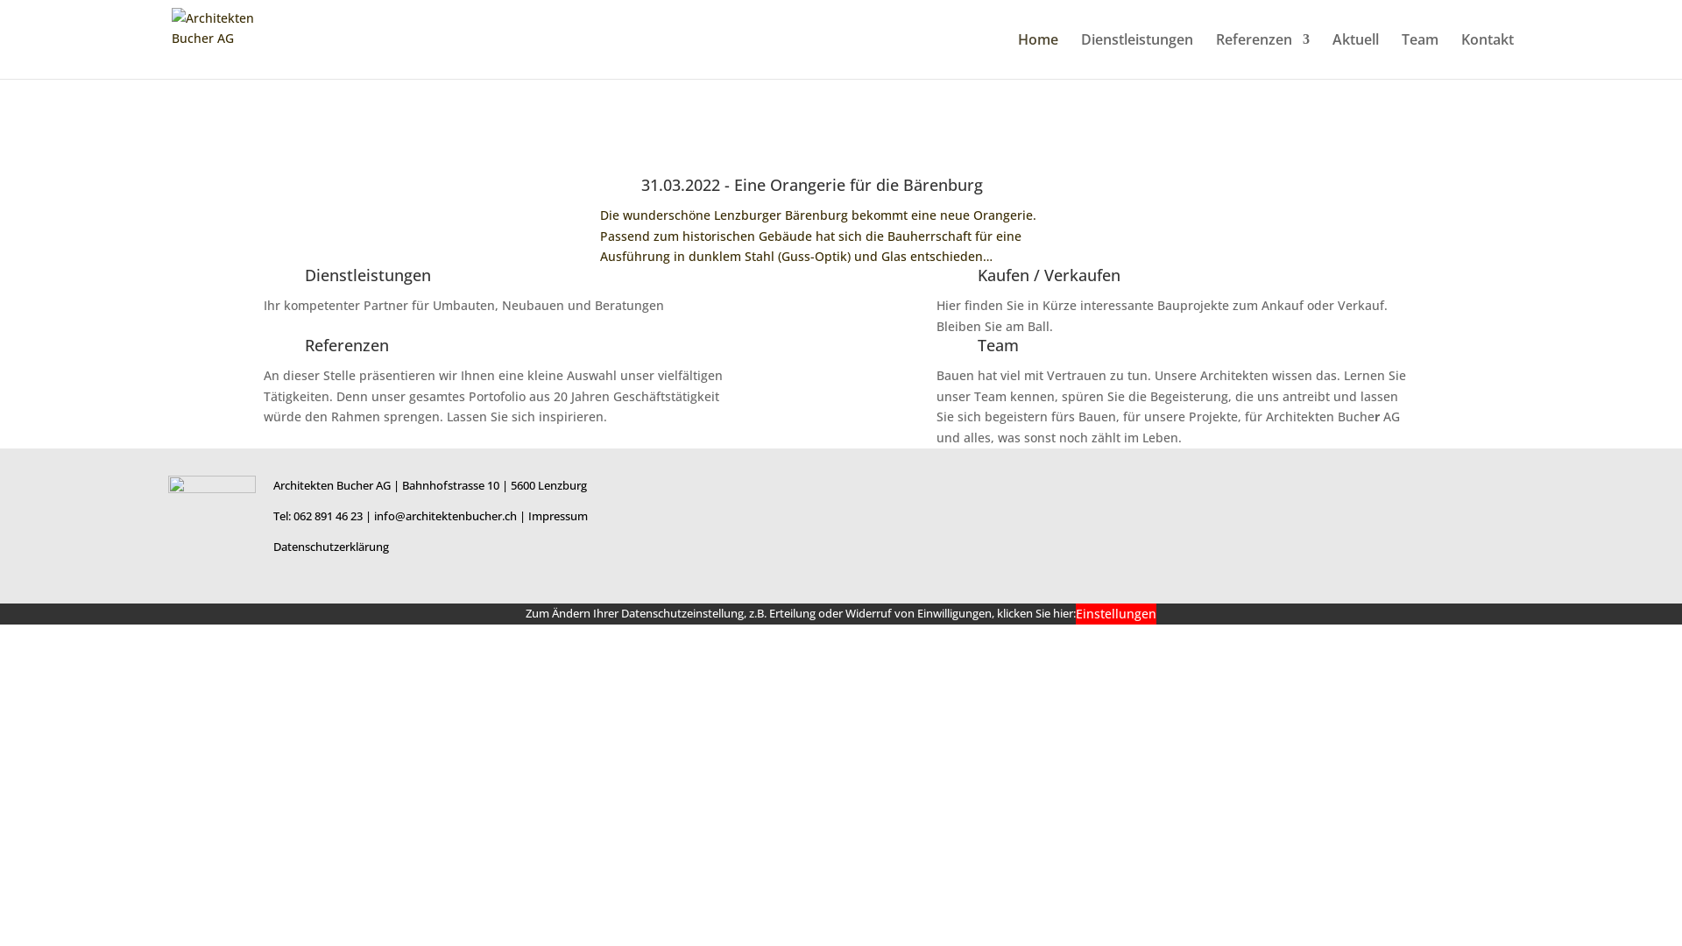 The image size is (1682, 946). What do you see at coordinates (1420, 56) in the screenshot?
I see `Team` at bounding box center [1420, 56].